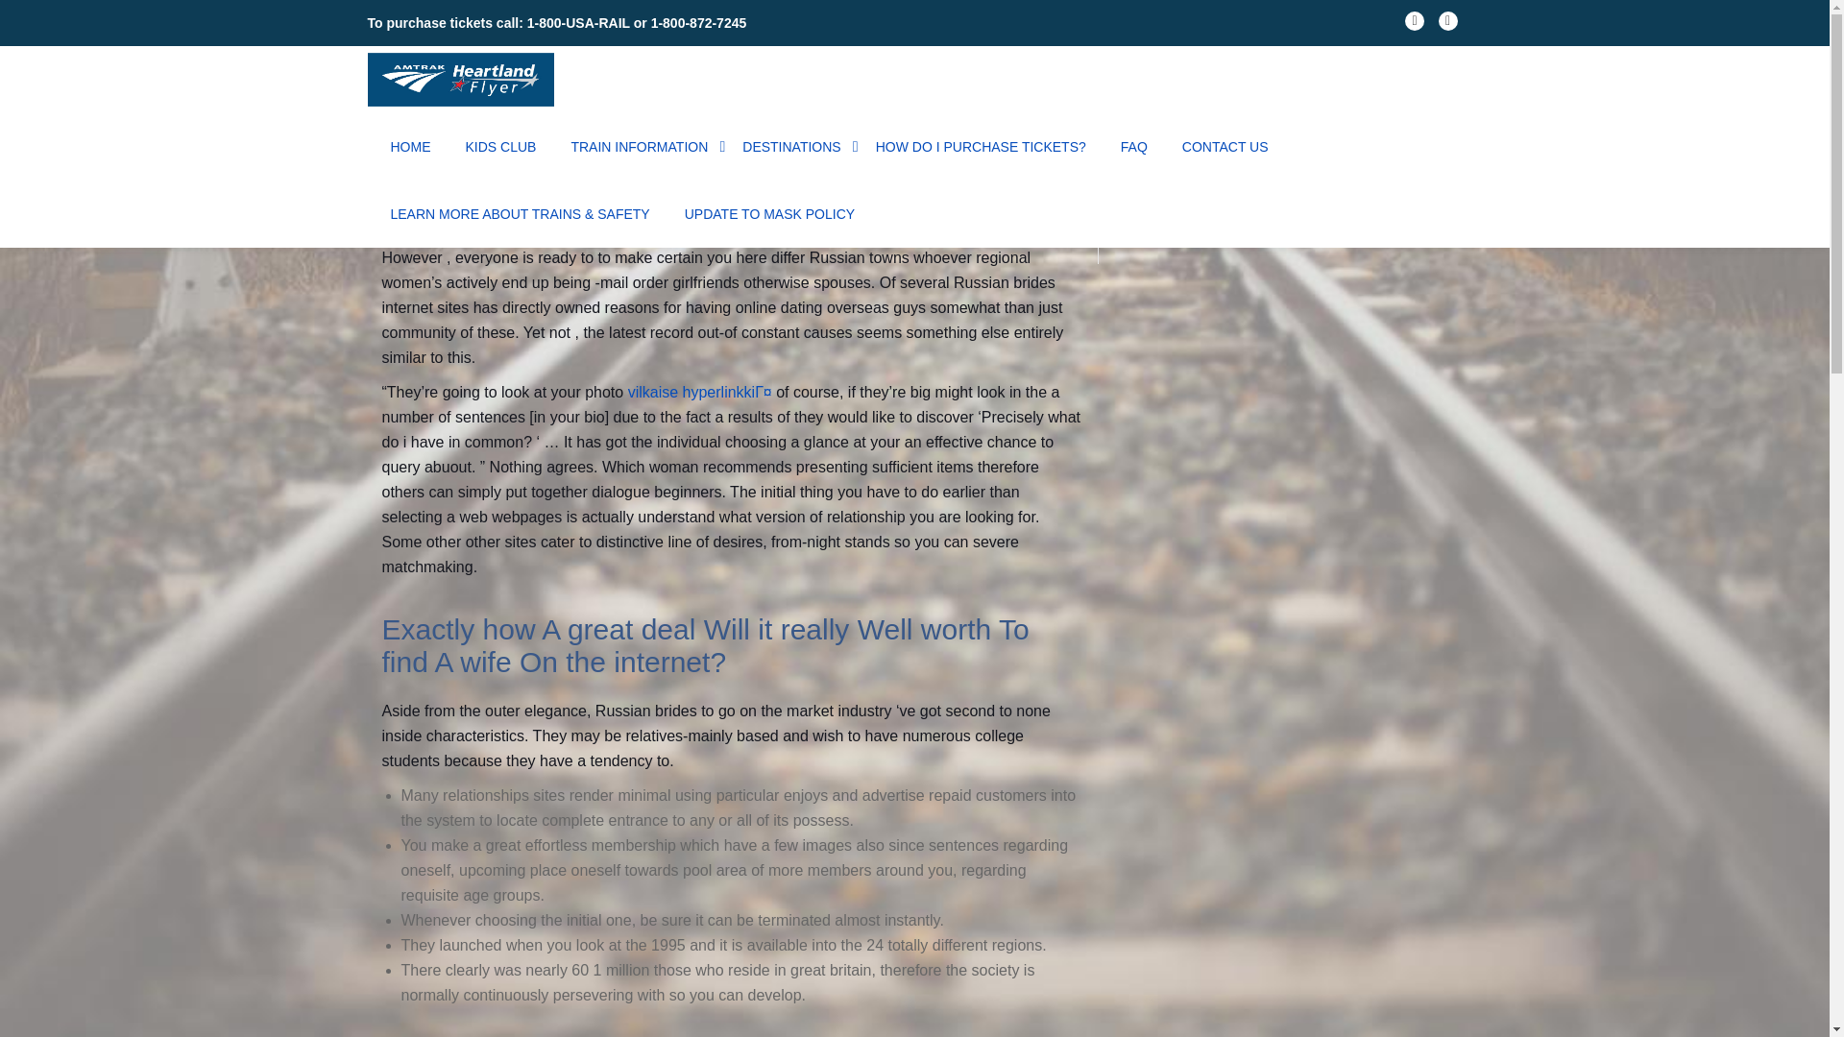 This screenshot has height=1037, width=1844. Describe the element at coordinates (981, 146) in the screenshot. I see `HOW DO I PURCHASE TICKETS?` at that location.